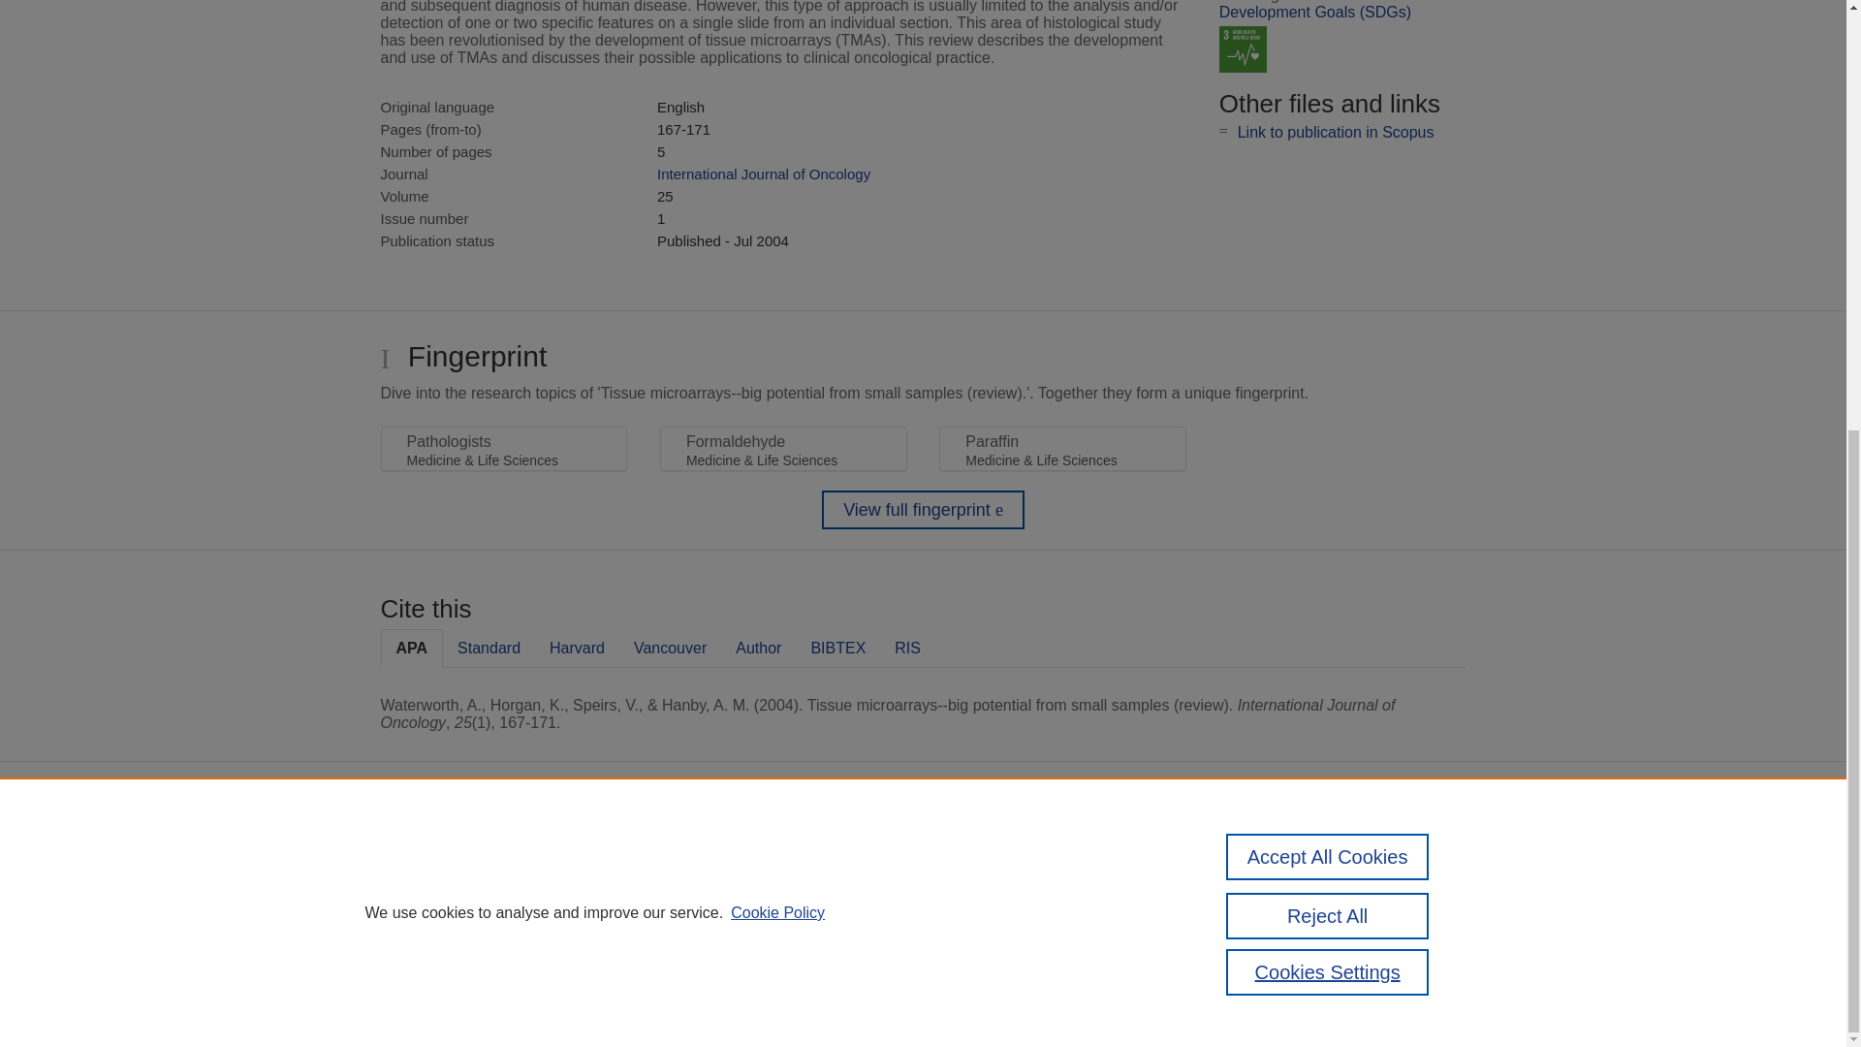  Describe the element at coordinates (793, 859) in the screenshot. I see `Pure` at that location.